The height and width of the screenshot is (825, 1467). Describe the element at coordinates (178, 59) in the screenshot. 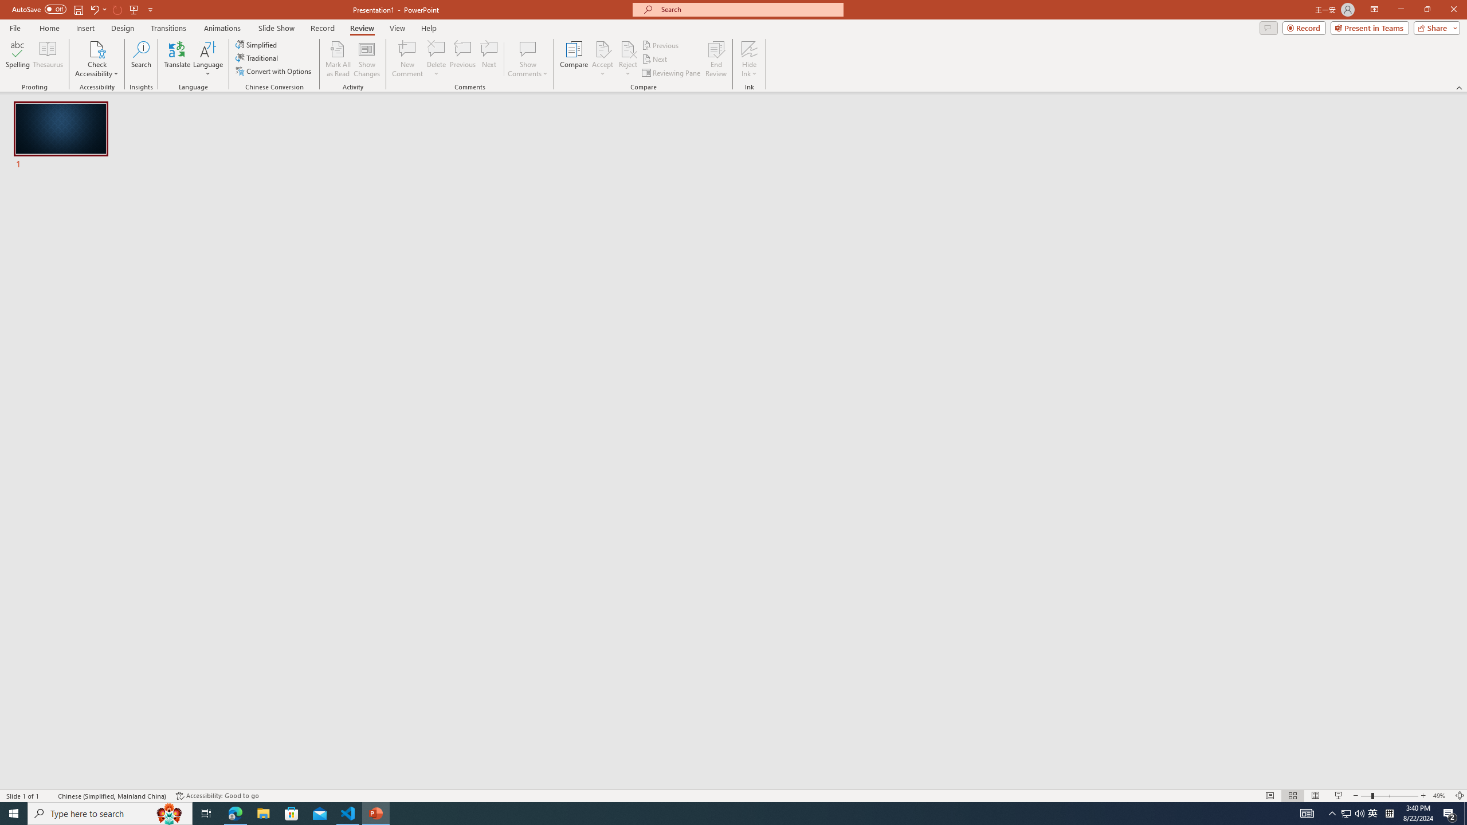

I see `Translate` at that location.